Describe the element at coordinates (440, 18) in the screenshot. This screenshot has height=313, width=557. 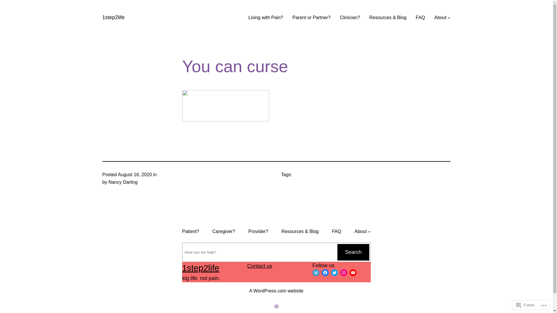
I see `About` at that location.